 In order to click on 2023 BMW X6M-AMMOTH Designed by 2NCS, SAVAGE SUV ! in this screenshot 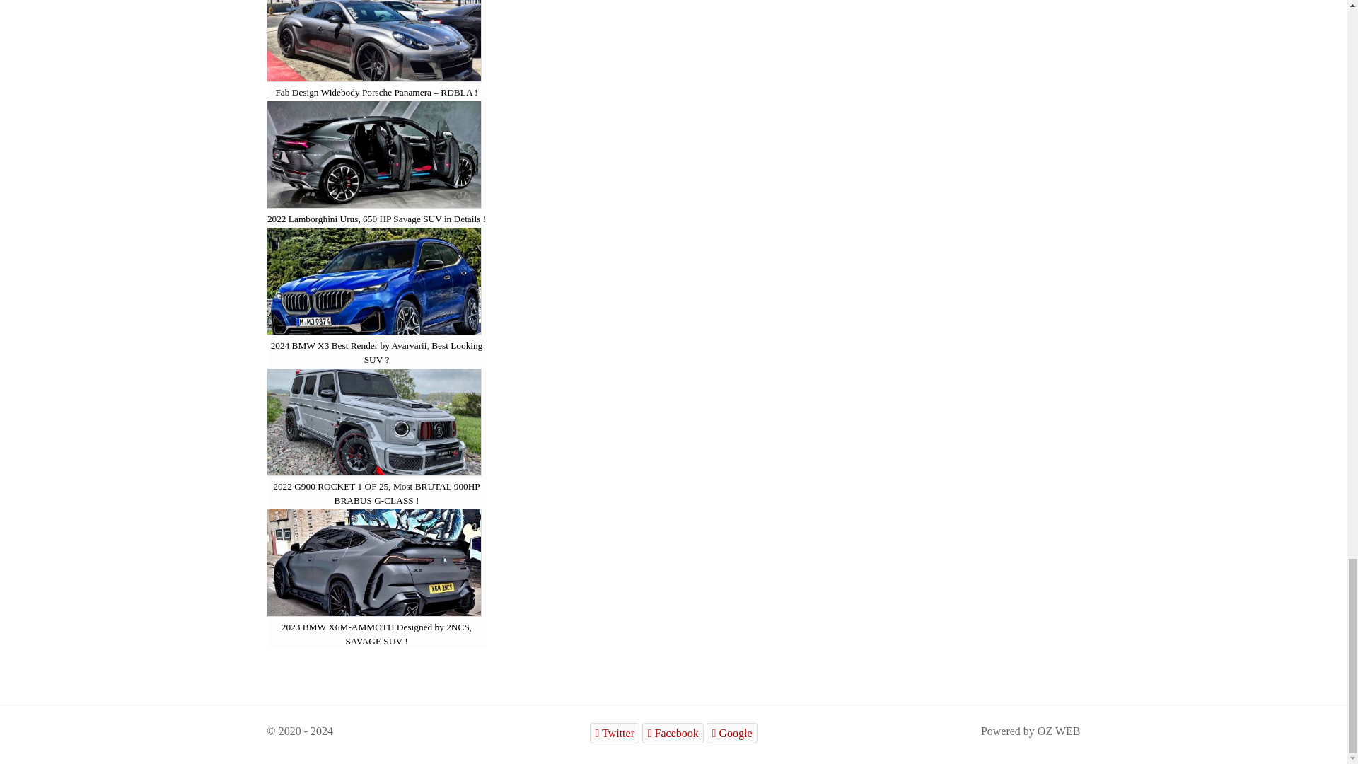, I will do `click(376, 634)`.